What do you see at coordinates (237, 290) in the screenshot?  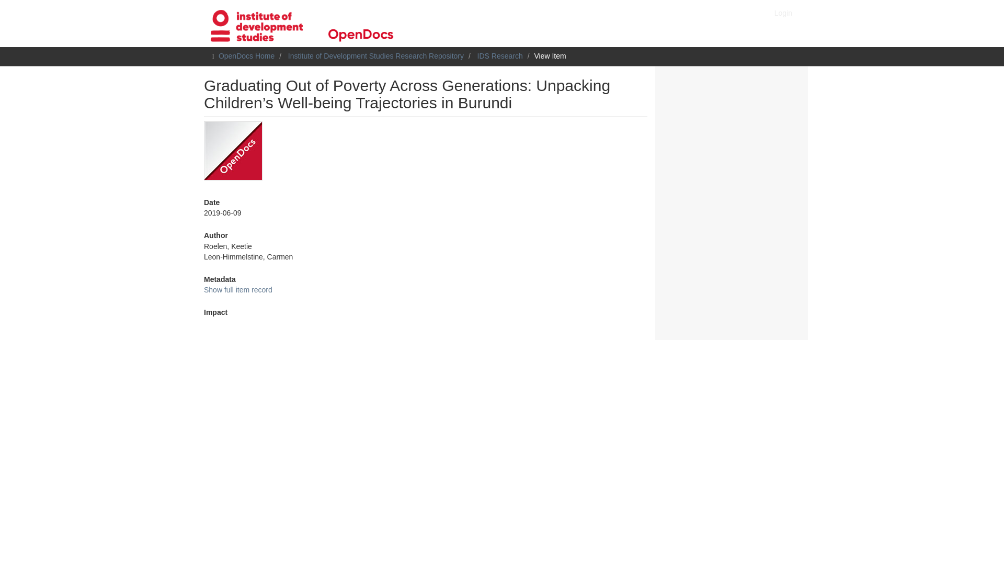 I see `Show full item record` at bounding box center [237, 290].